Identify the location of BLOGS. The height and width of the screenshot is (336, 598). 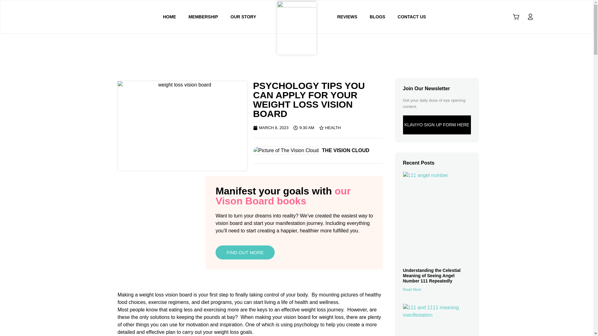
(377, 17).